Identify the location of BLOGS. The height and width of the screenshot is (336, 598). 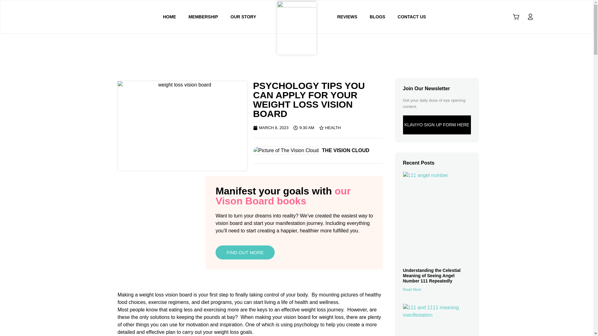
(377, 17).